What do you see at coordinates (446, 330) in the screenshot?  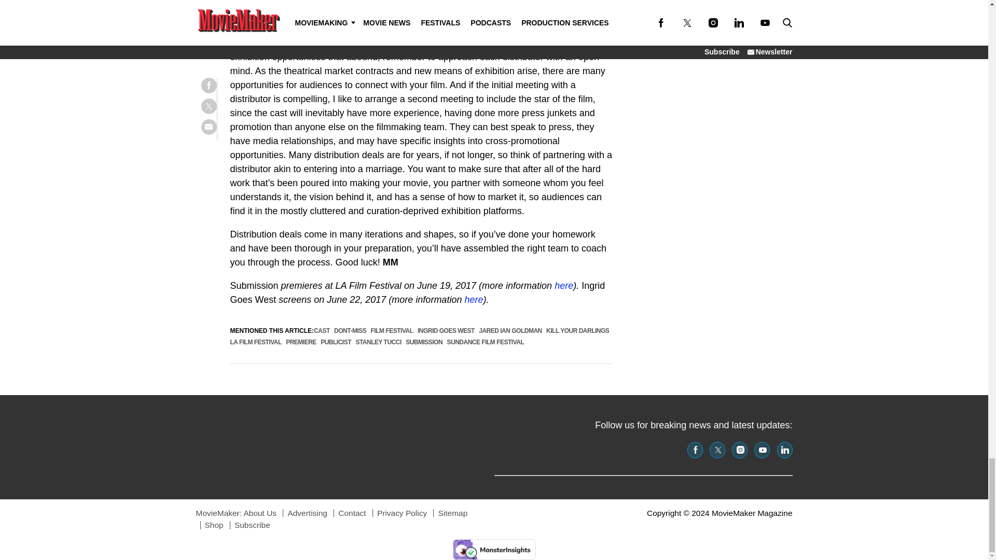 I see `INGRID GOES WEST` at bounding box center [446, 330].